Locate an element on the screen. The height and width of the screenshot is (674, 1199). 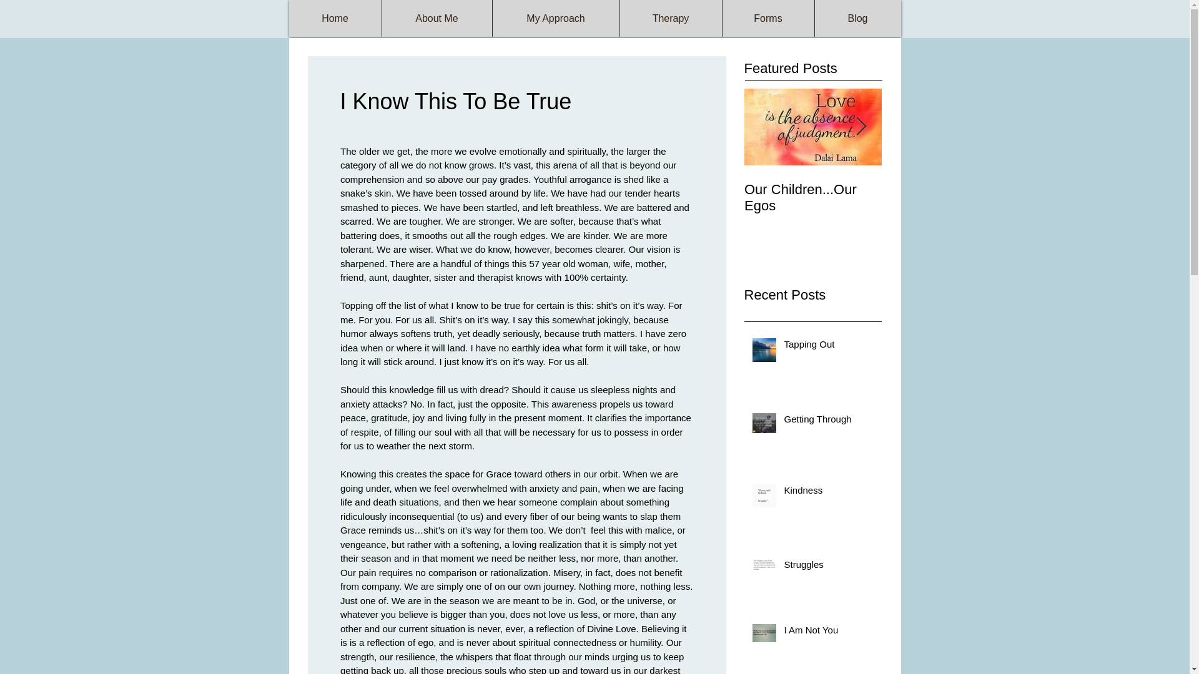
Tapping Out is located at coordinates (829, 347).